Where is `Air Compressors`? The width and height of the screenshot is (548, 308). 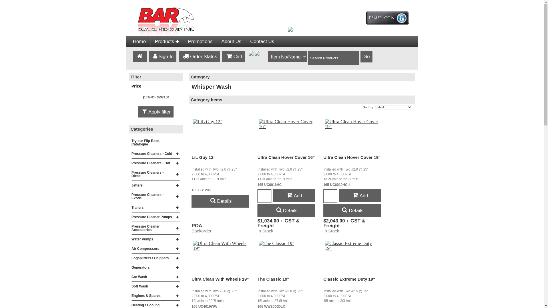 Air Compressors is located at coordinates (156, 249).